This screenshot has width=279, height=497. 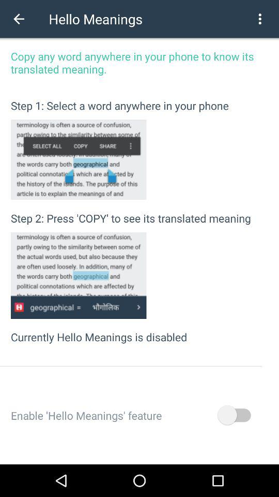 What do you see at coordinates (234, 415) in the screenshot?
I see `switch to enable` at bounding box center [234, 415].